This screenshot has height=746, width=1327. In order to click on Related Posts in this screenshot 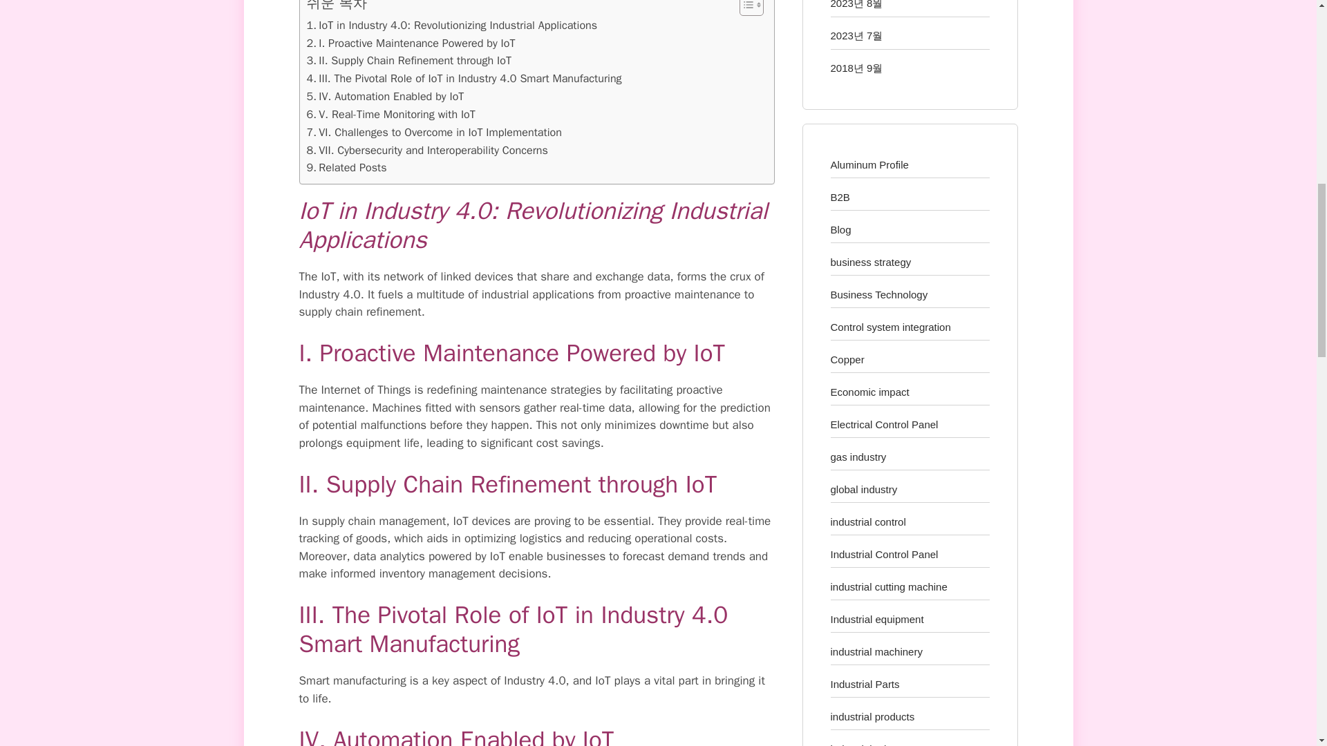, I will do `click(347, 167)`.